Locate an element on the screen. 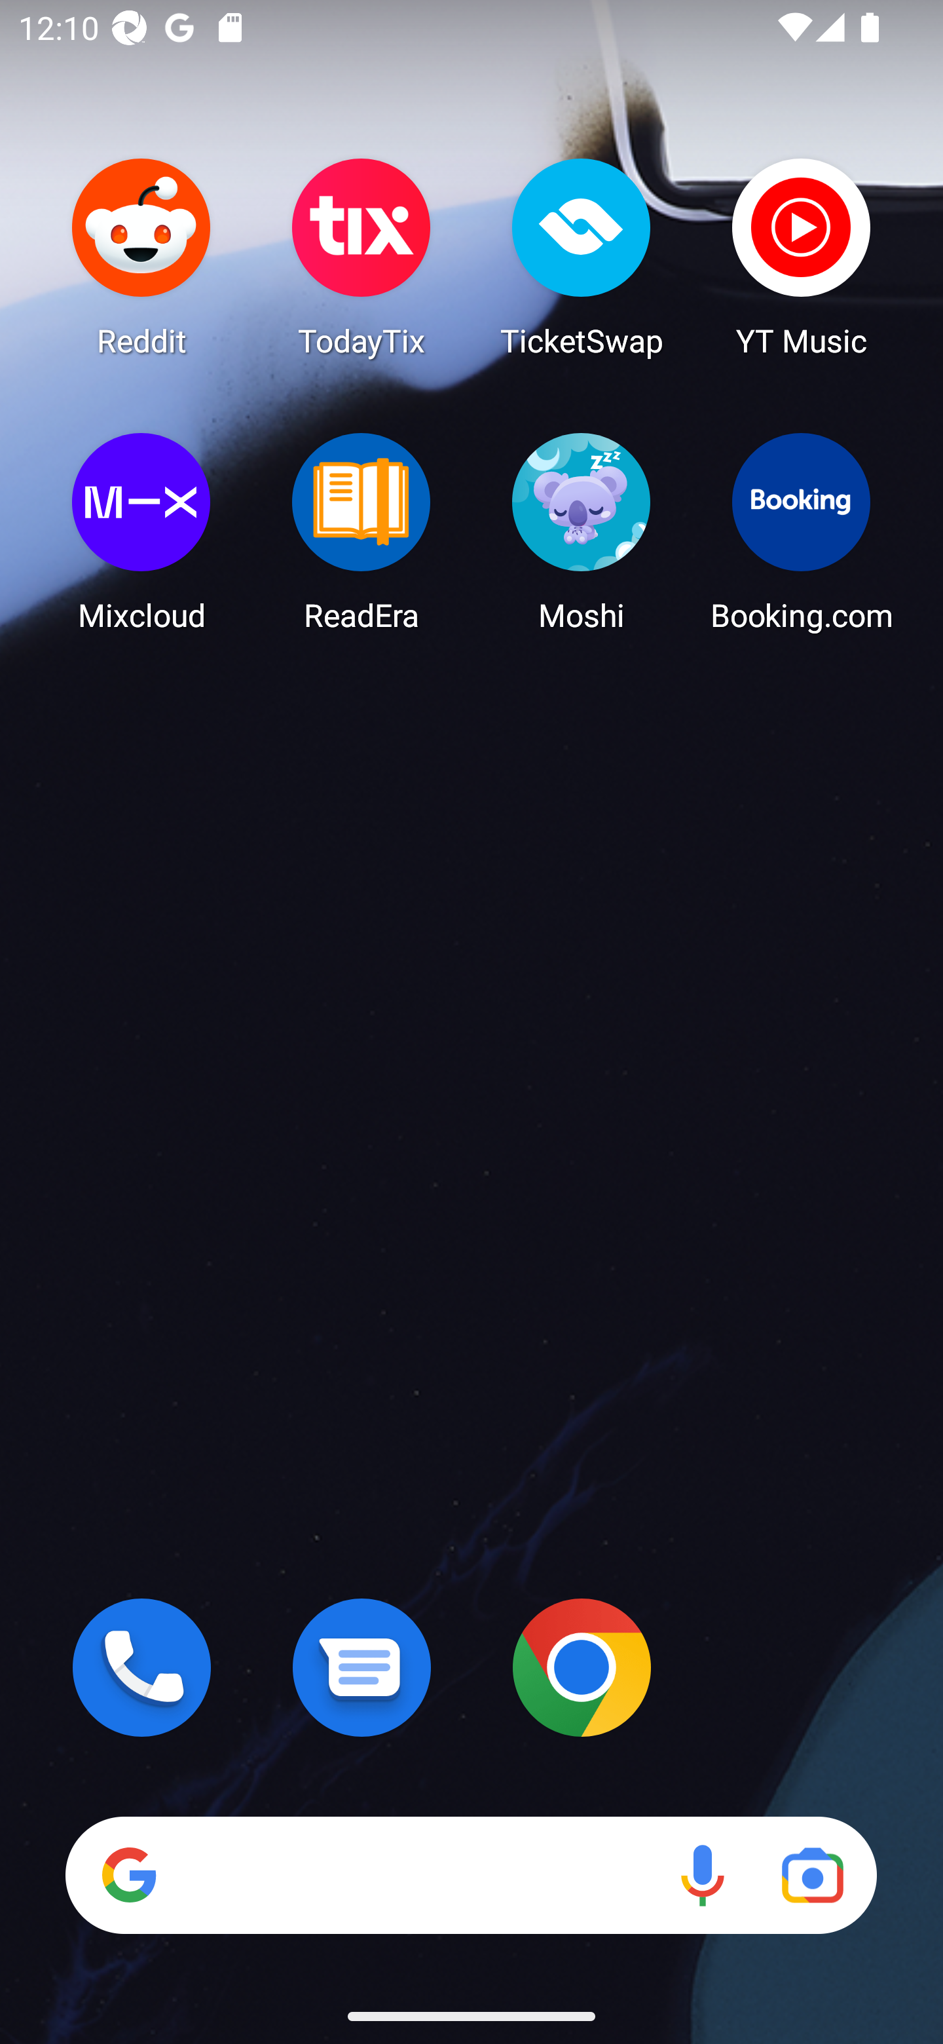 Image resolution: width=943 pixels, height=2044 pixels. Google Lens is located at coordinates (812, 1875).